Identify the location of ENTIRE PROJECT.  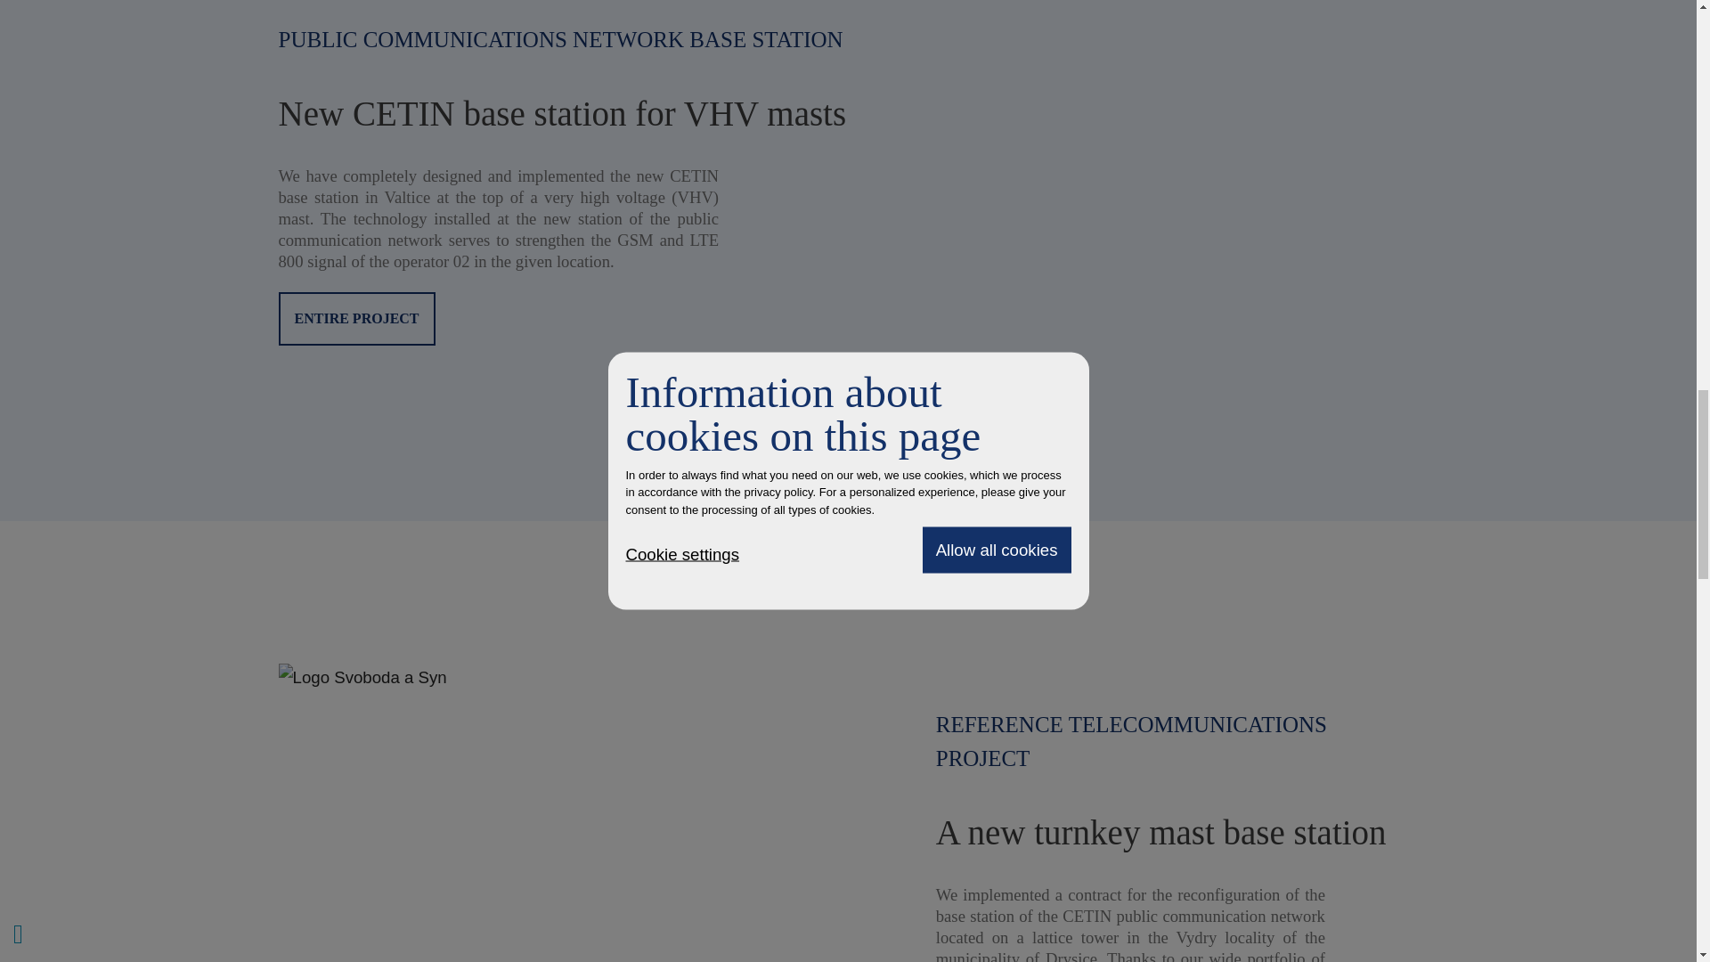
(355, 319).